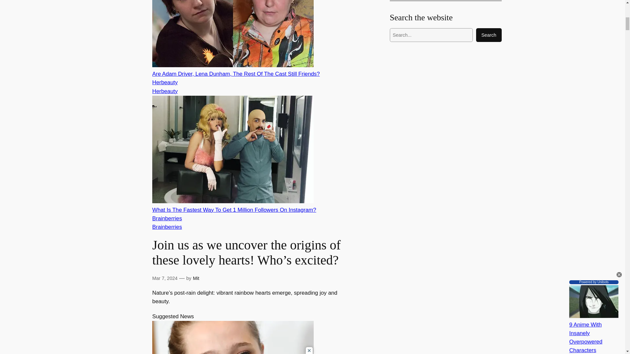 The width and height of the screenshot is (630, 354). Describe the element at coordinates (489, 35) in the screenshot. I see `Search` at that location.